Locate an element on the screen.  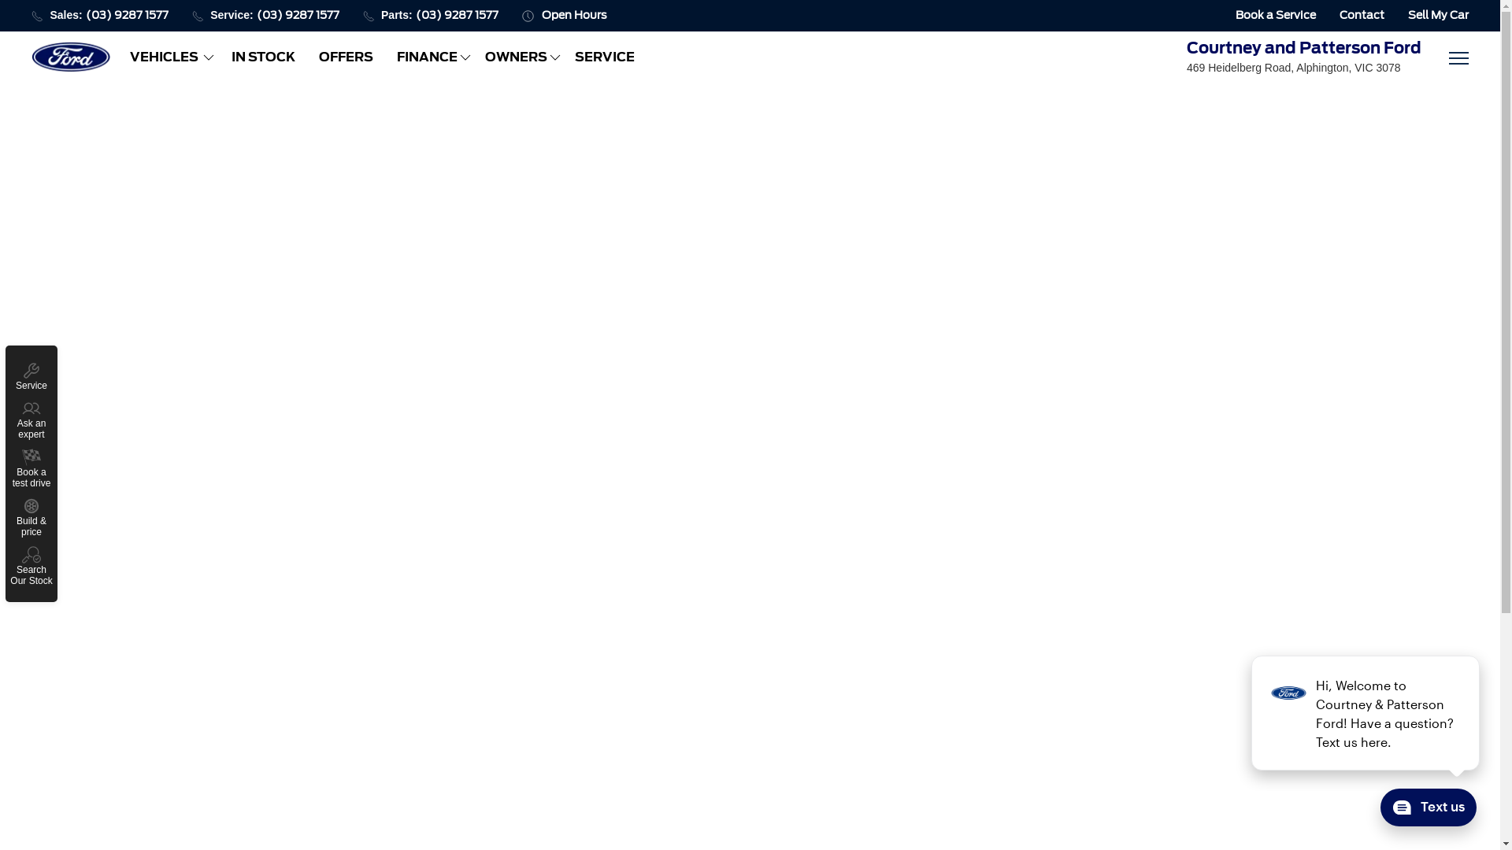
Service is located at coordinates (31, 376).